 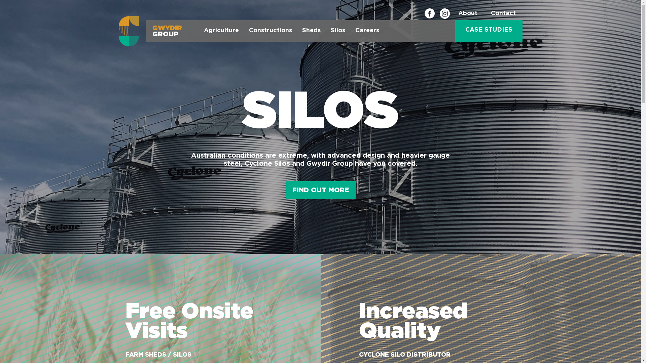 I want to click on Silos, so click(x=338, y=31).